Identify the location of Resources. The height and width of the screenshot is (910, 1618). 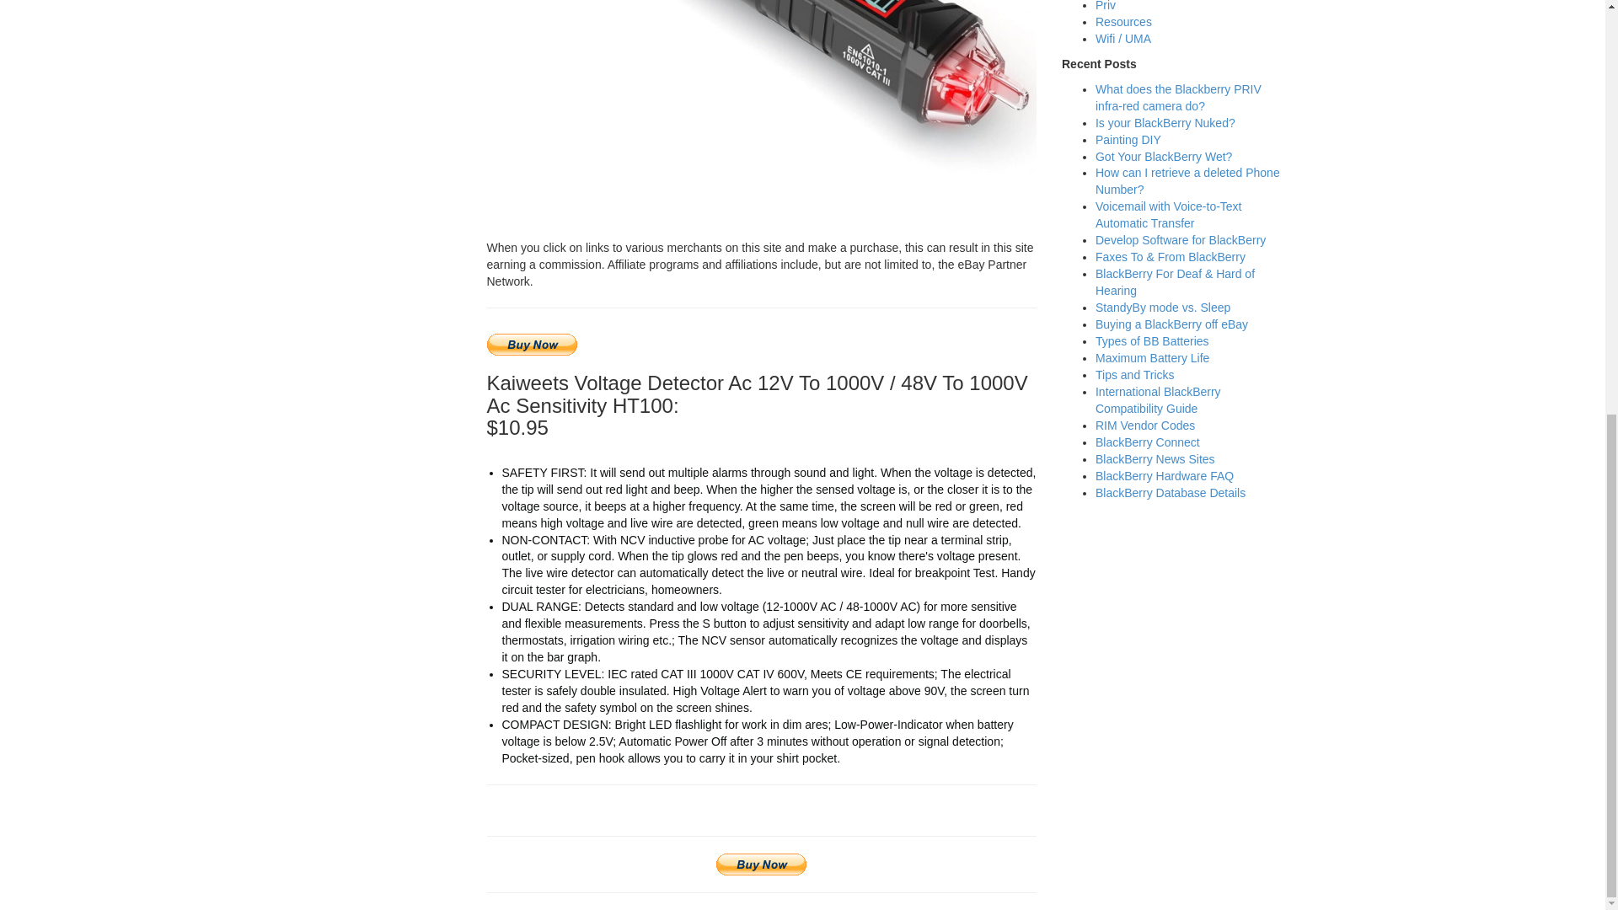
(1123, 22).